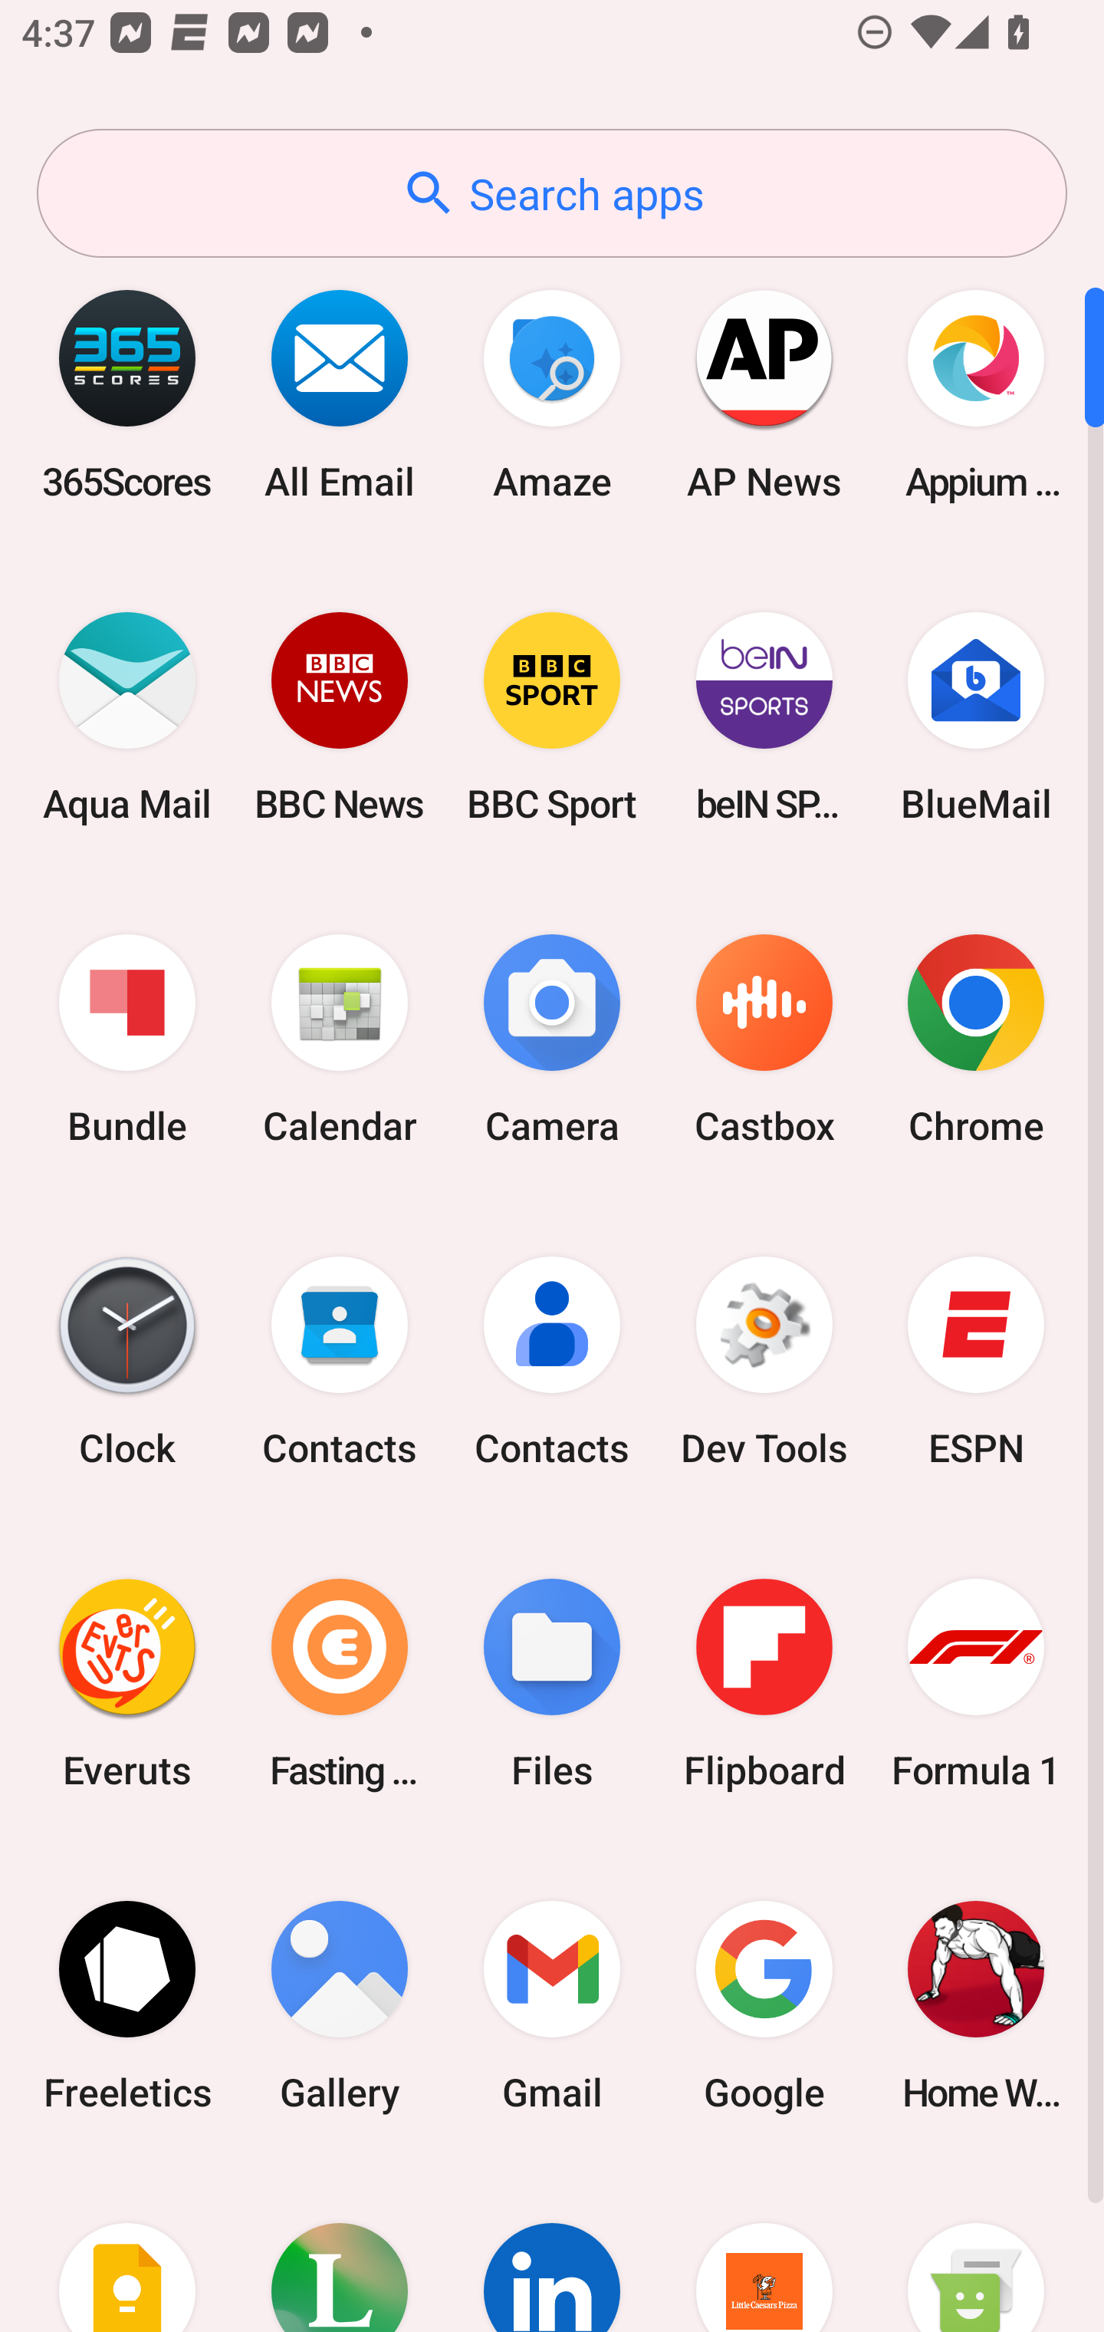 Image resolution: width=1104 pixels, height=2332 pixels. Describe the element at coordinates (764, 2005) in the screenshot. I see `Google` at that location.